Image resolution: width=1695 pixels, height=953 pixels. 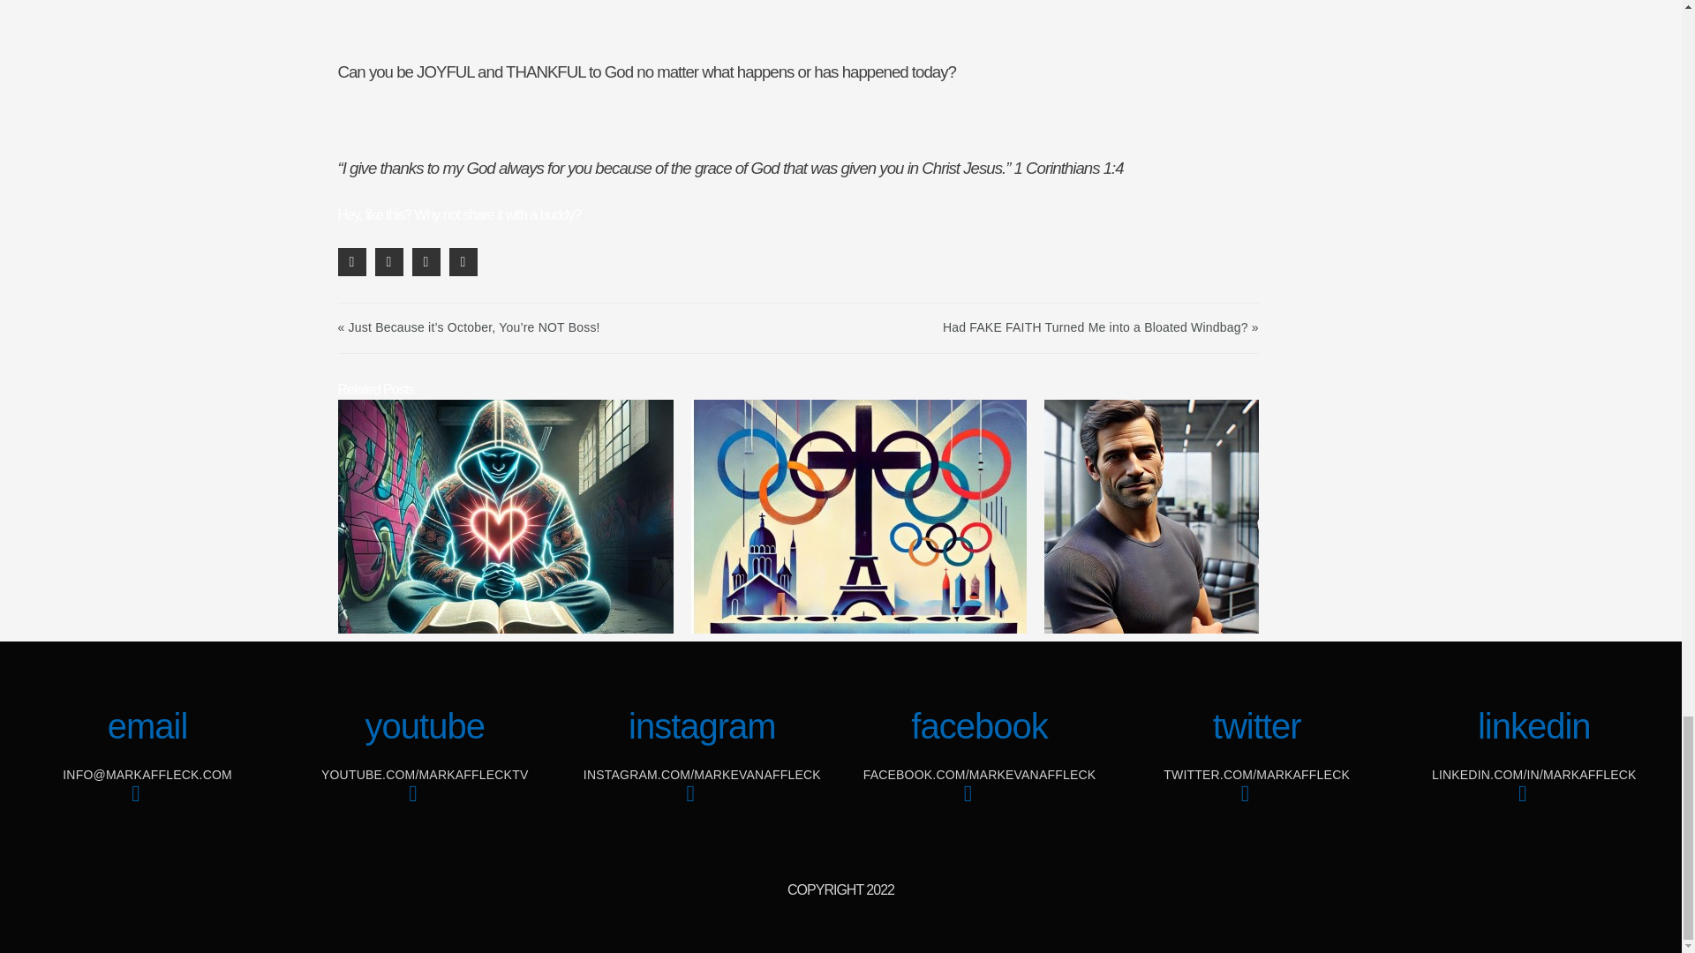 I want to click on Youtube, so click(x=424, y=805).